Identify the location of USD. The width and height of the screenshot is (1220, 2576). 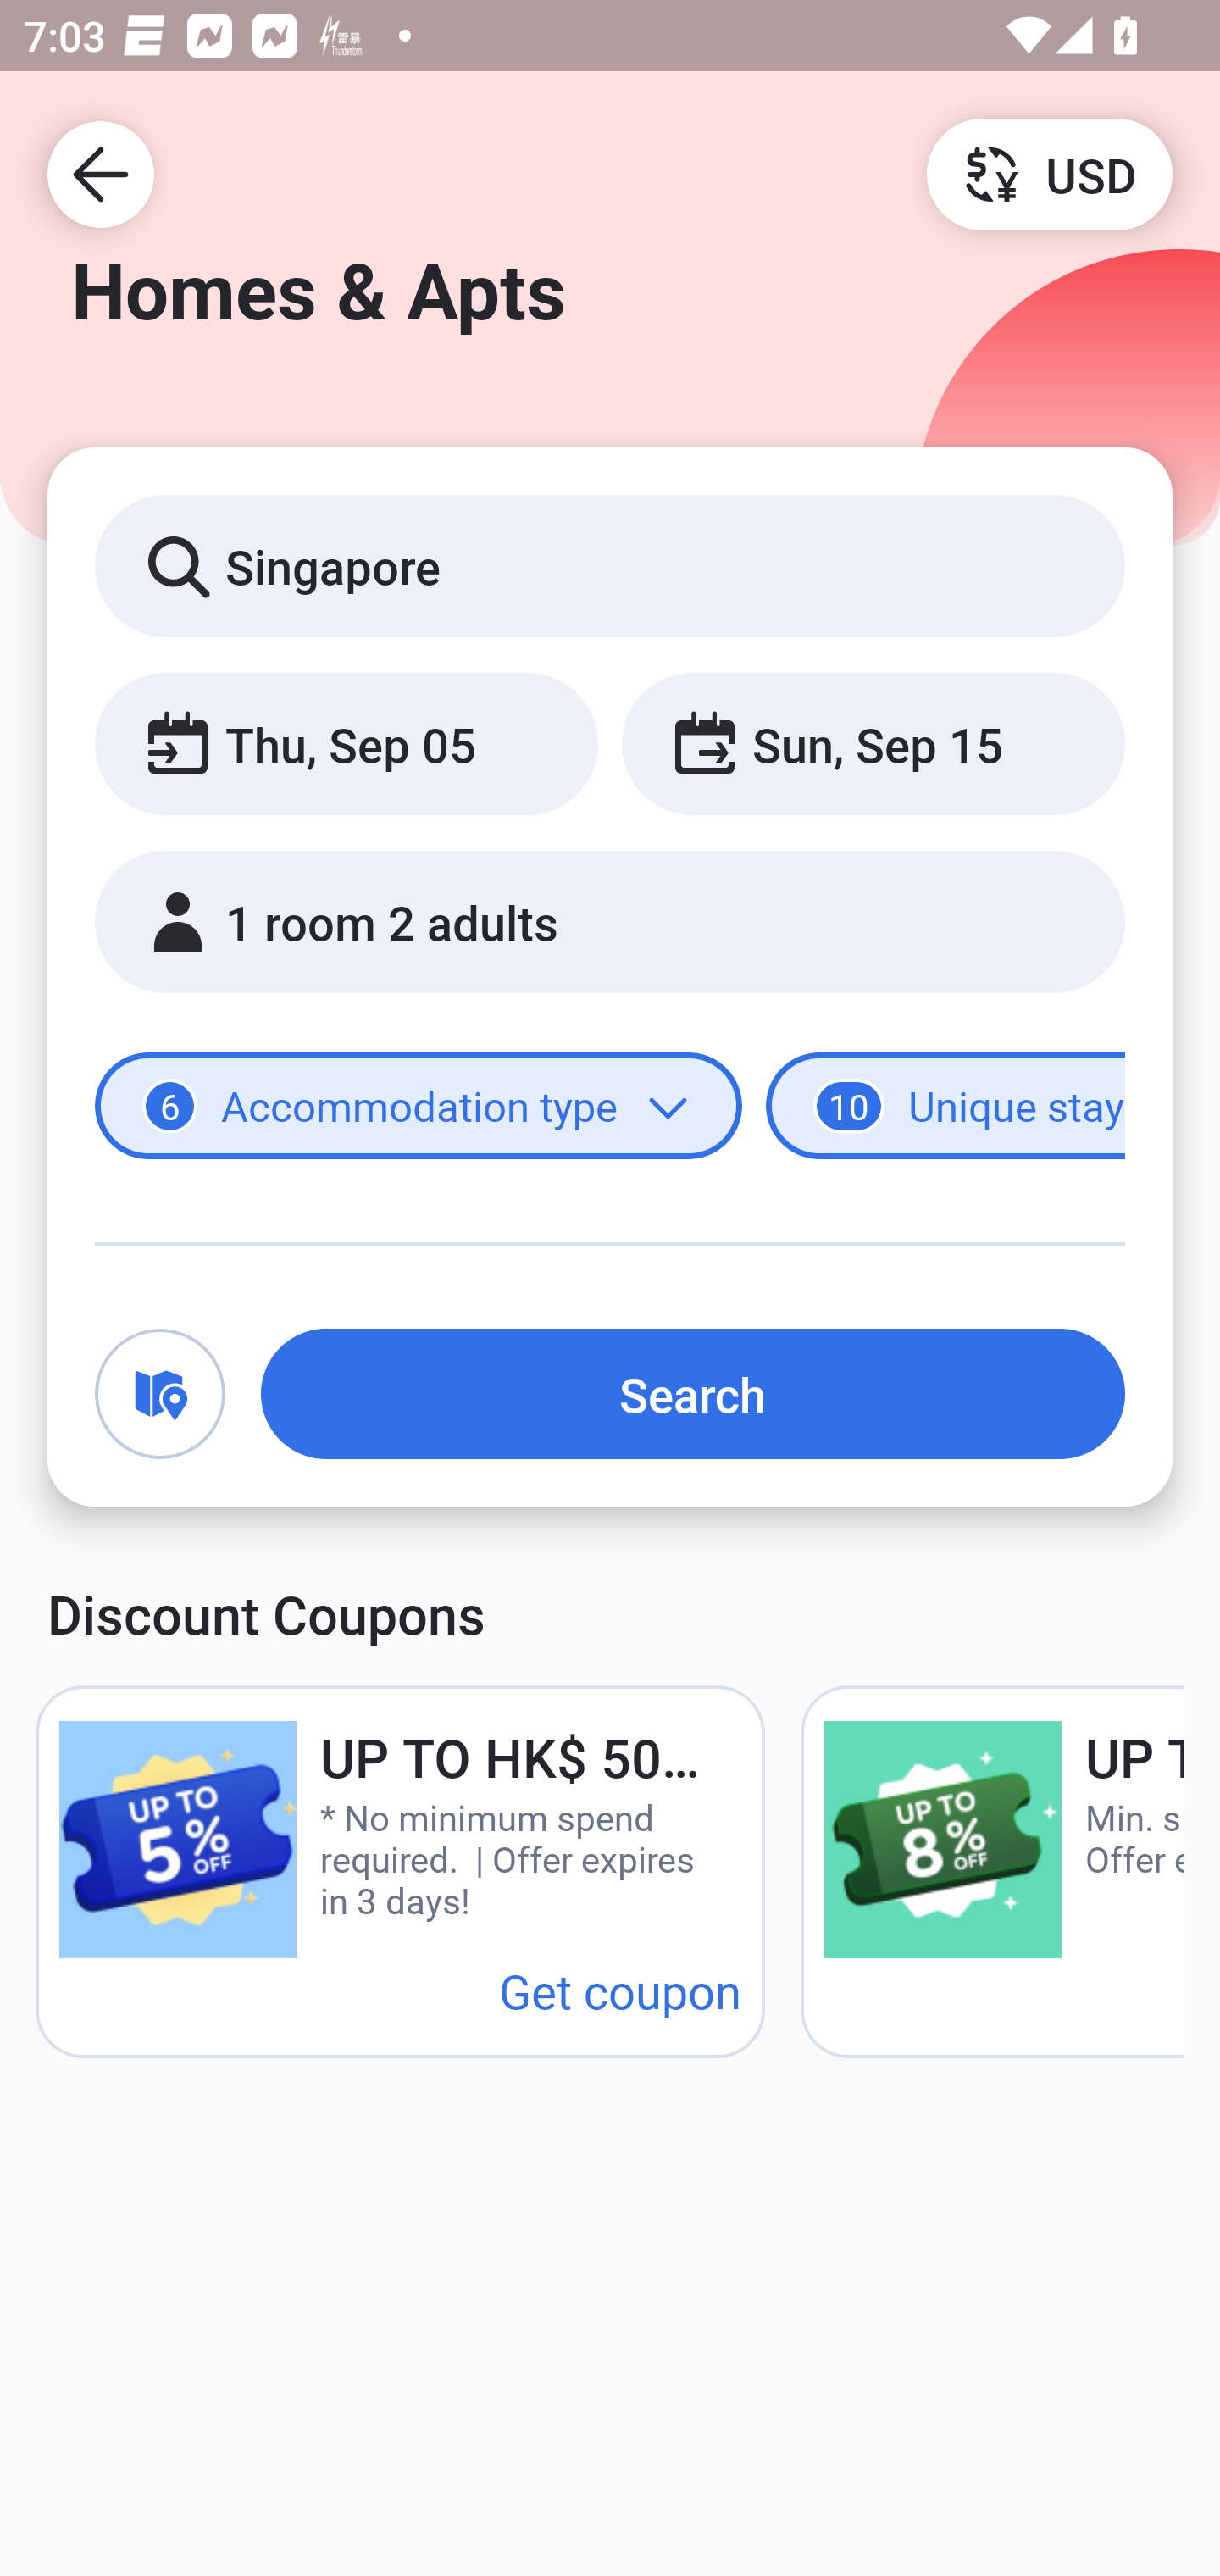
(1049, 173).